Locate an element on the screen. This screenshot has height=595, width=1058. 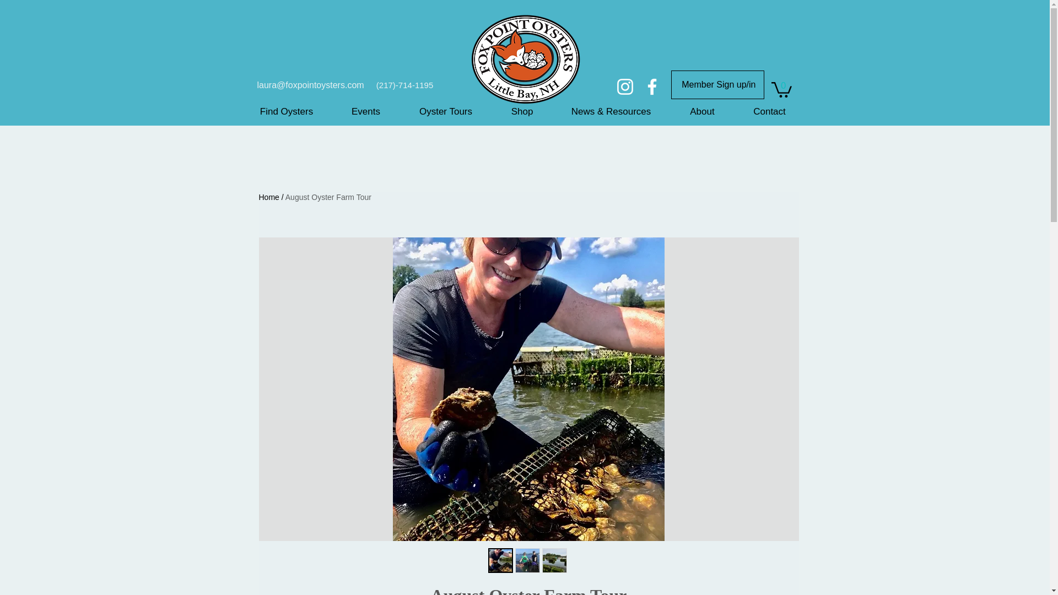
Contact is located at coordinates (769, 111).